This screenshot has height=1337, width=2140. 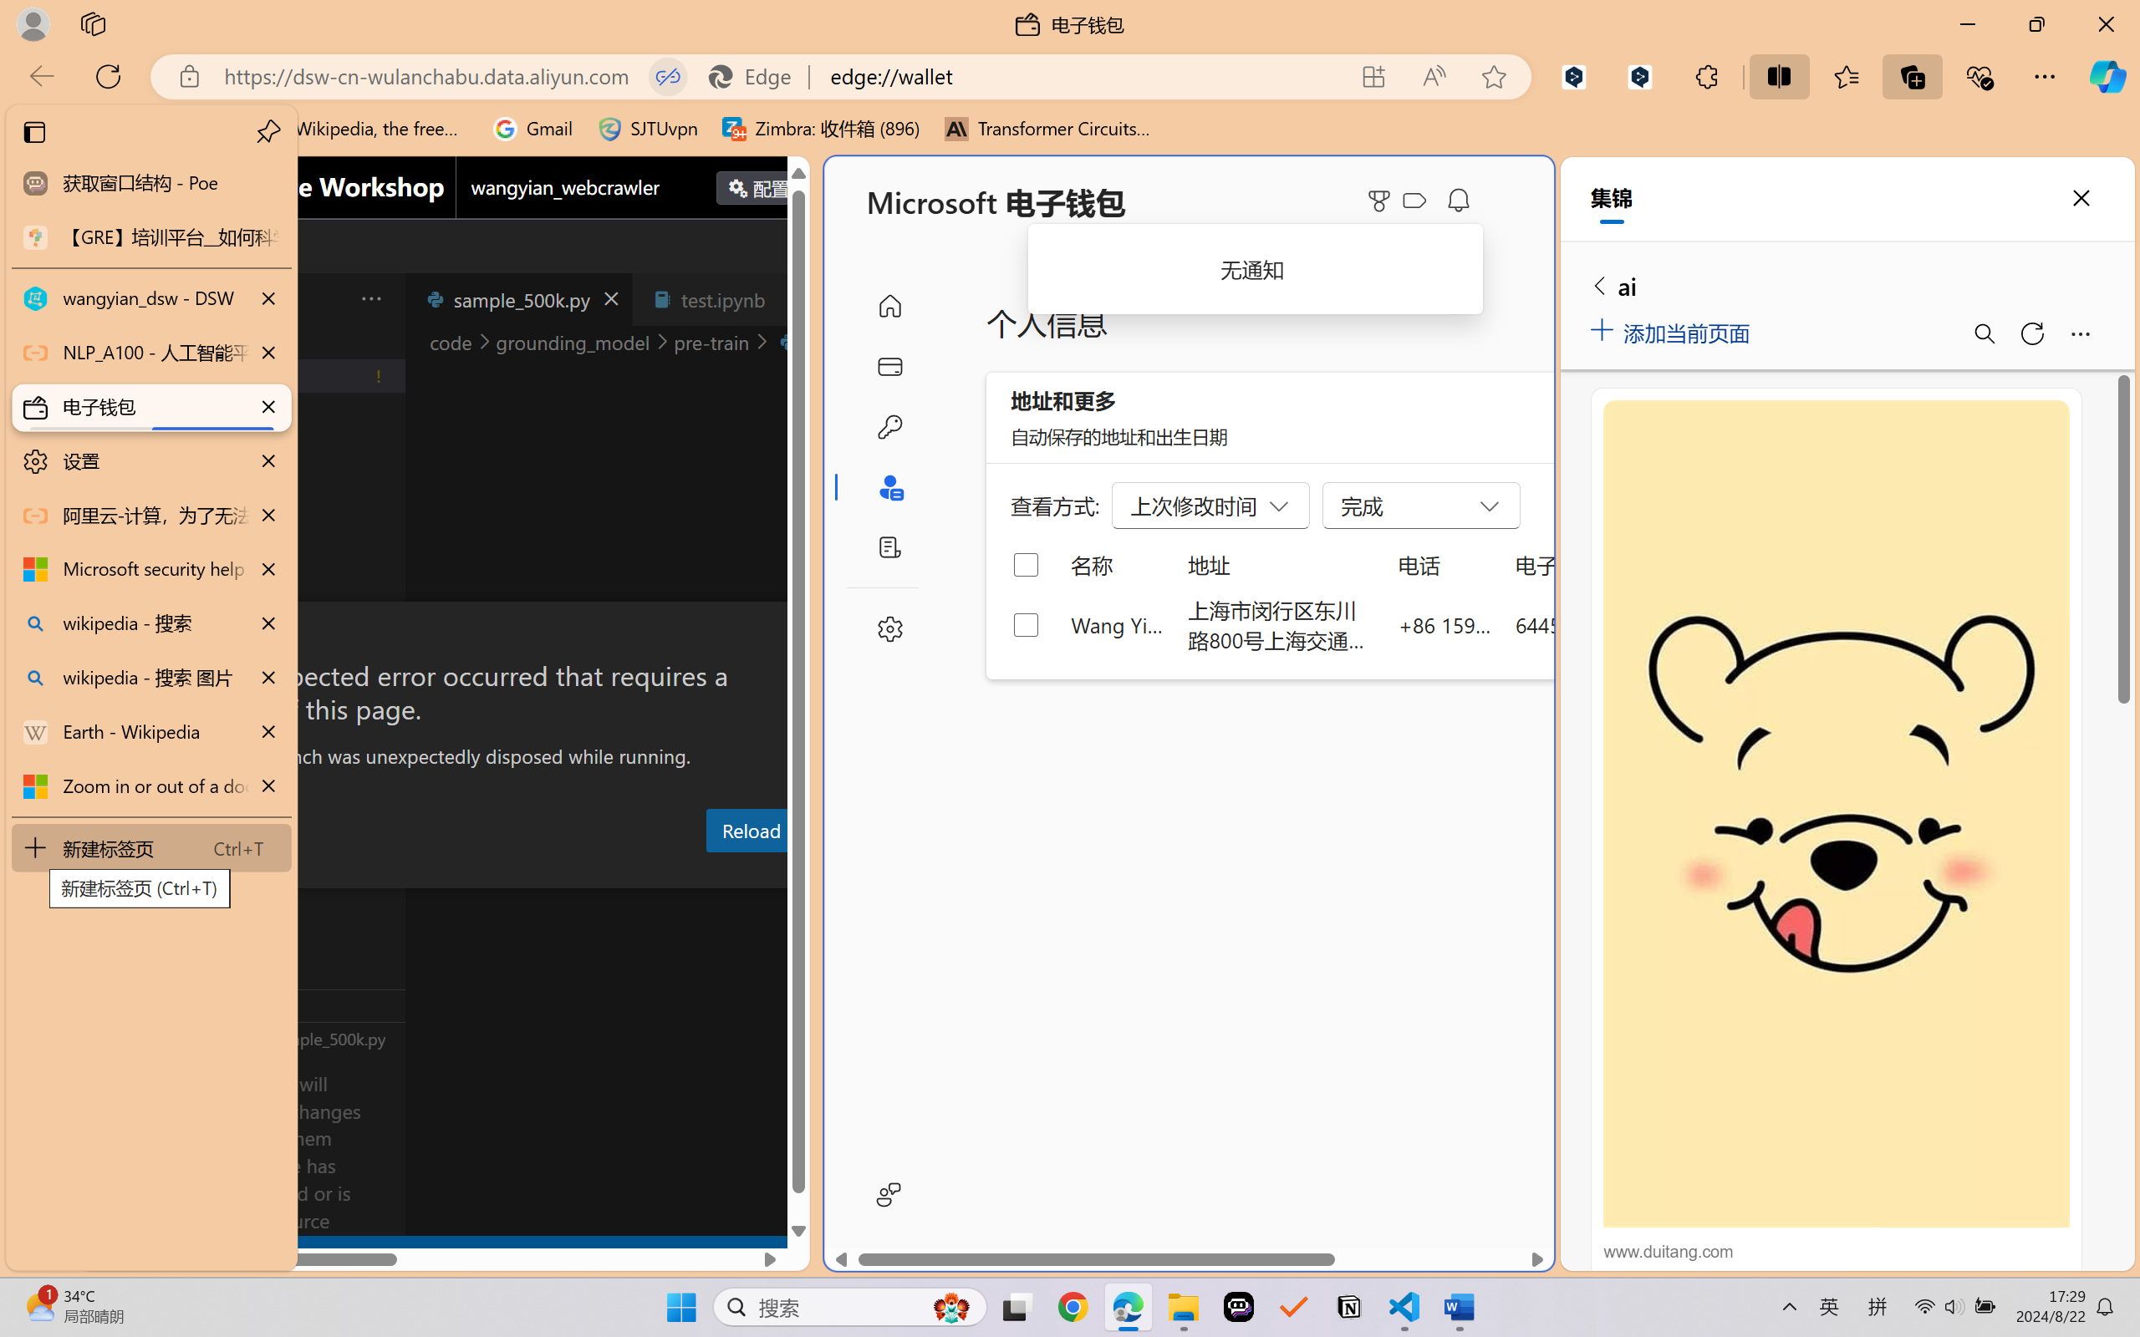 I want to click on Class: ___1lmltc5 f1agt3bx f12qytpq, so click(x=1414, y=201).